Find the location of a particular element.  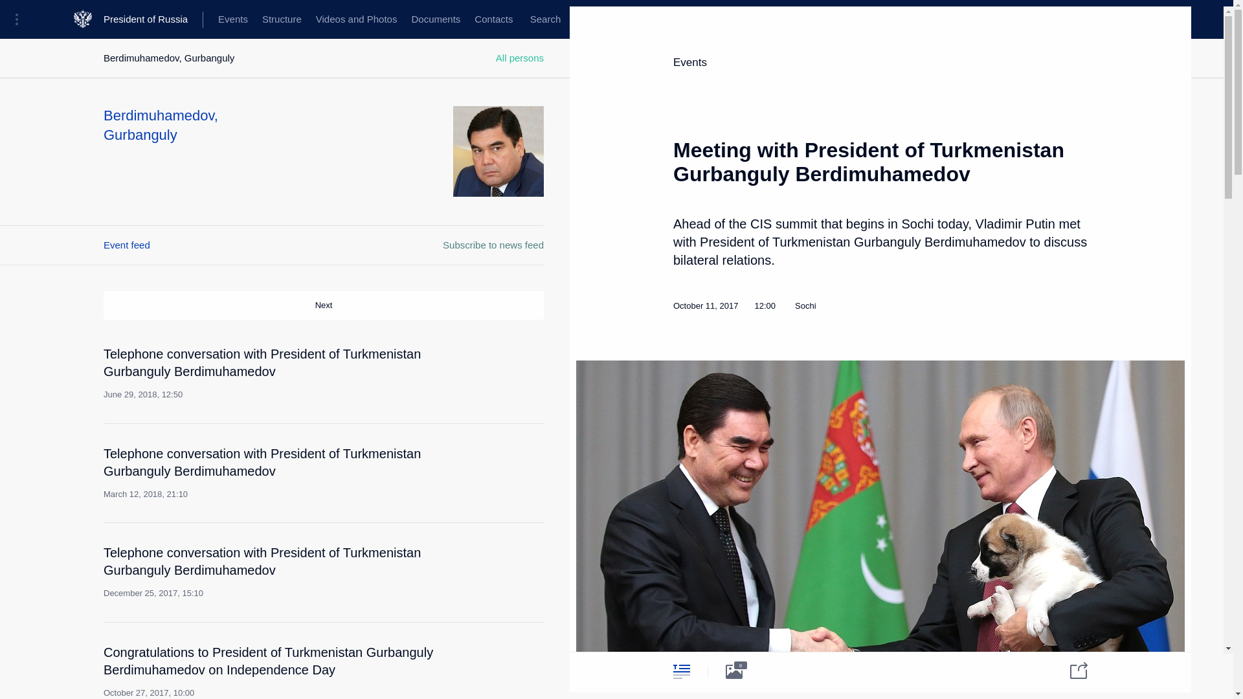

Videos and Photos is located at coordinates (356, 19).